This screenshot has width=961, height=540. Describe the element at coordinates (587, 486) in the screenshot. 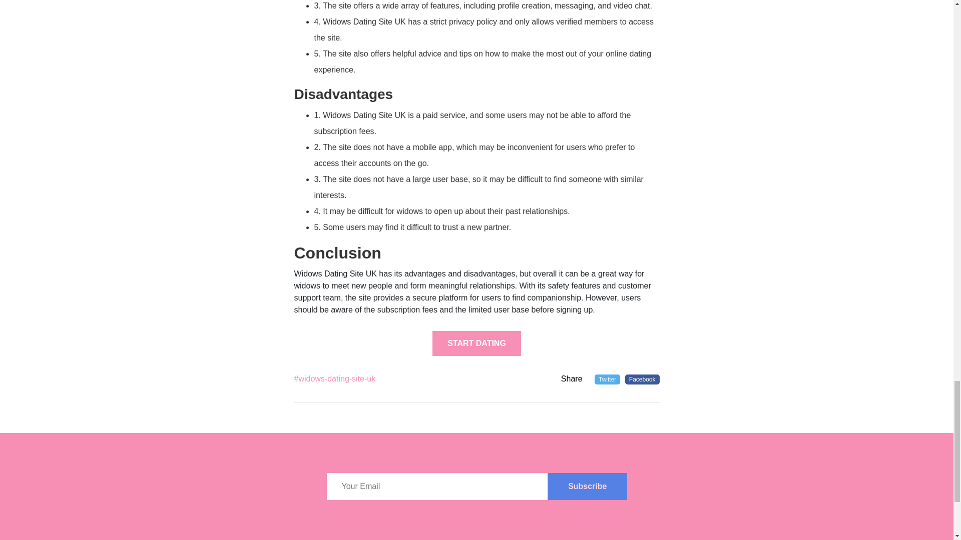

I see `Subscribe` at that location.